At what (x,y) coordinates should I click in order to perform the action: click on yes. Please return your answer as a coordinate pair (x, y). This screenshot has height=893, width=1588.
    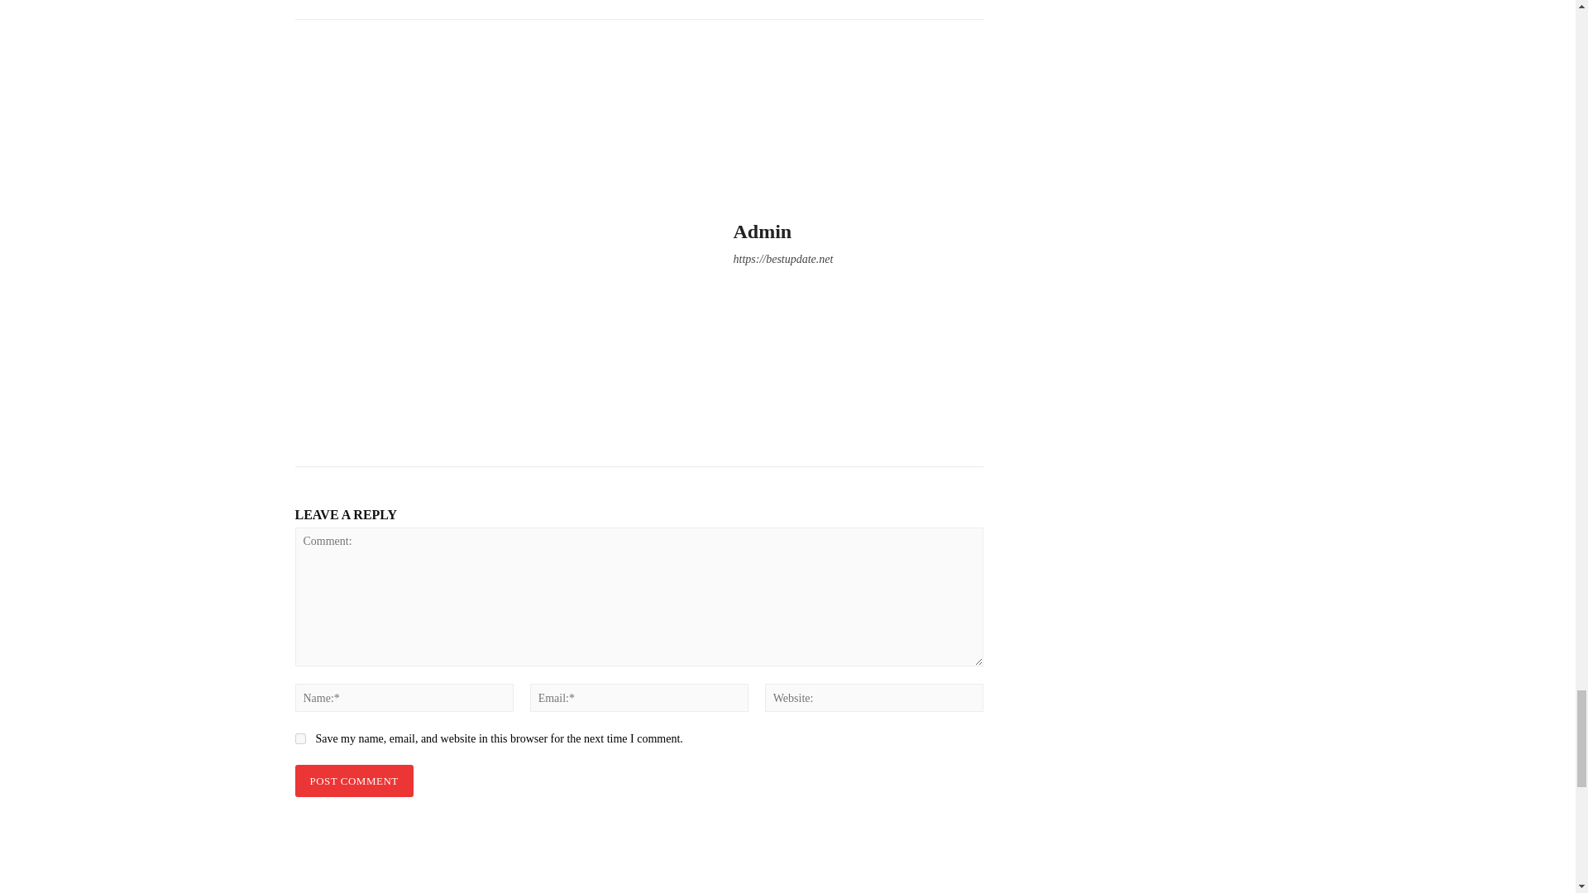
    Looking at the image, I should click on (299, 738).